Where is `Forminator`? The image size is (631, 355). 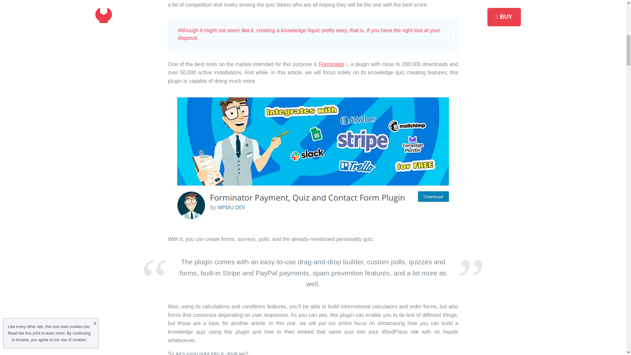 Forminator is located at coordinates (333, 64).